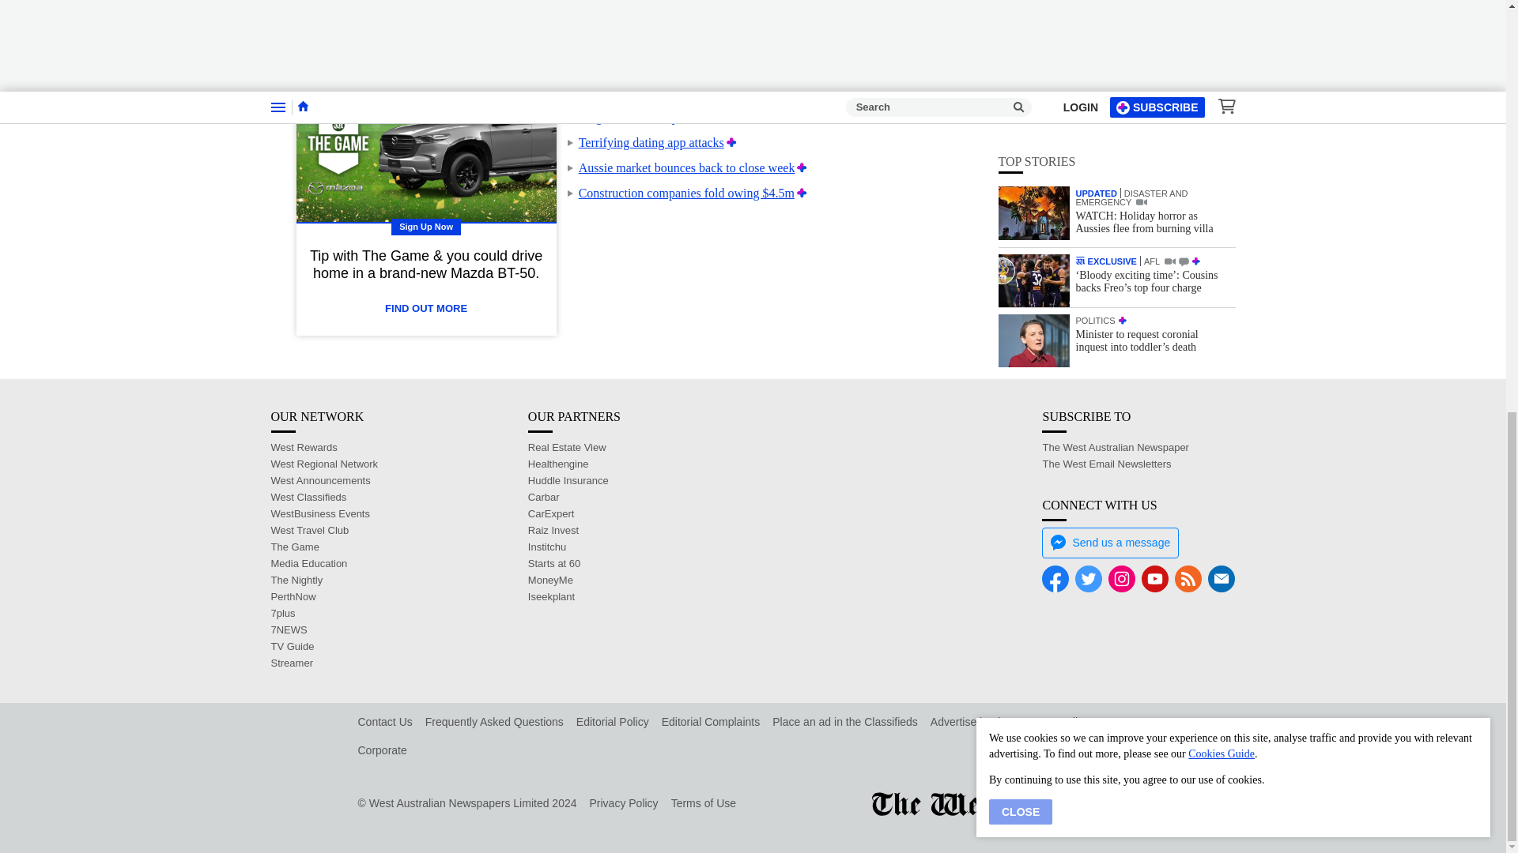 The height and width of the screenshot is (853, 1518). Describe the element at coordinates (795, 117) in the screenshot. I see `Premium` at that location.